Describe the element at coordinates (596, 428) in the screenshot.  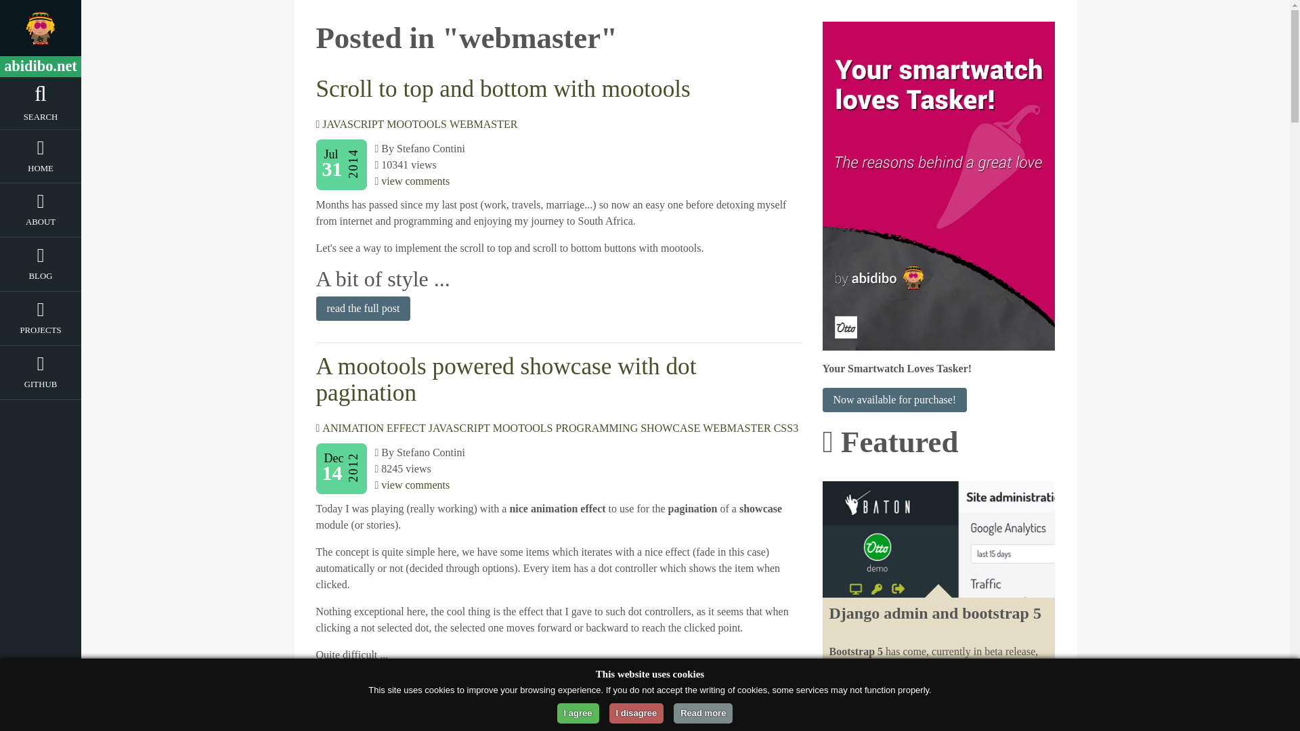
I see `PROGRAMMING` at that location.